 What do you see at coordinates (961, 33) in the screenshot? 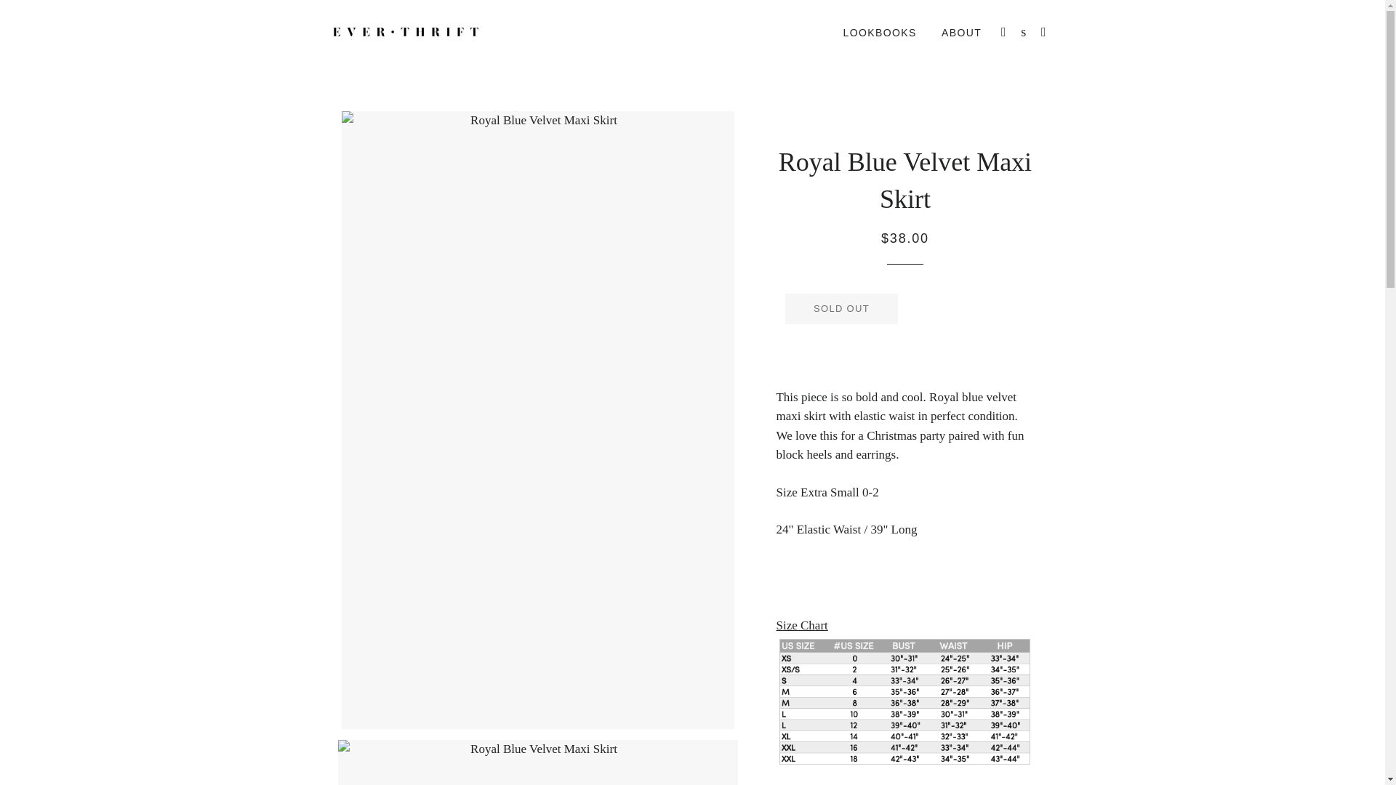
I see `ABOUT` at bounding box center [961, 33].